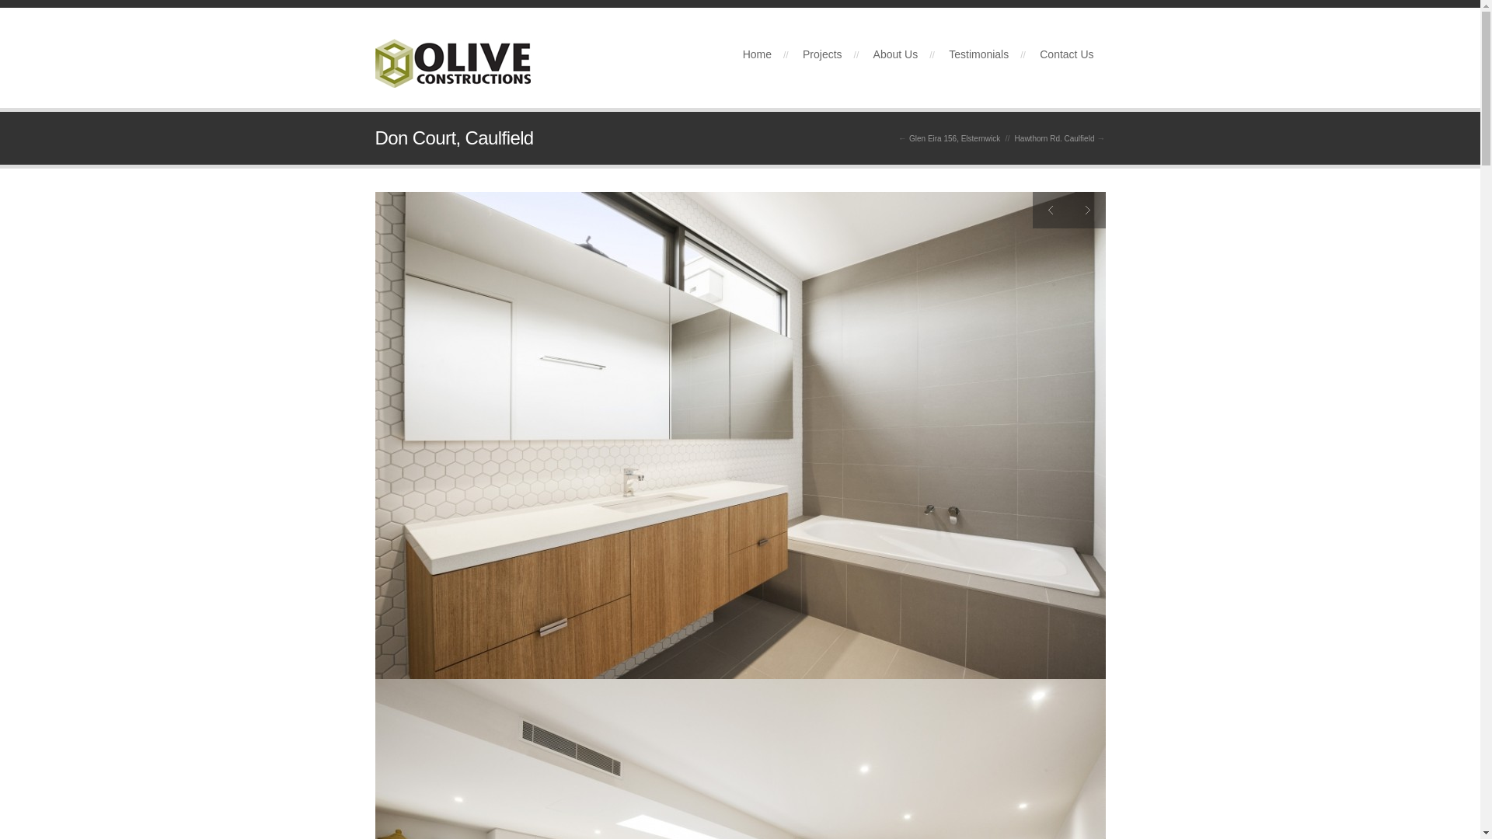  Describe the element at coordinates (822, 54) in the screenshot. I see `Projects` at that location.